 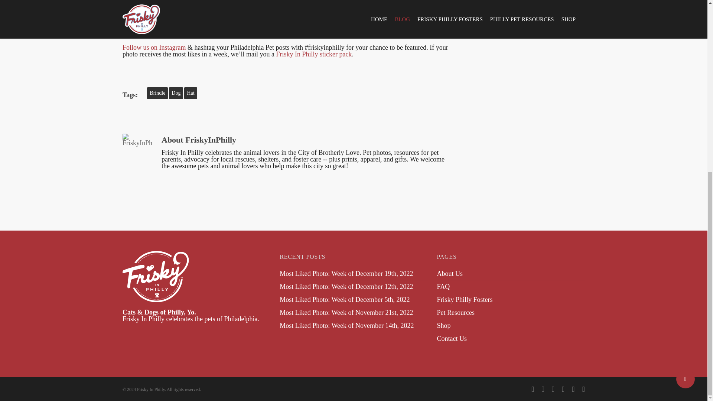 I want to click on Most Liked Photo: Week of December 19th, 2022, so click(x=346, y=273).